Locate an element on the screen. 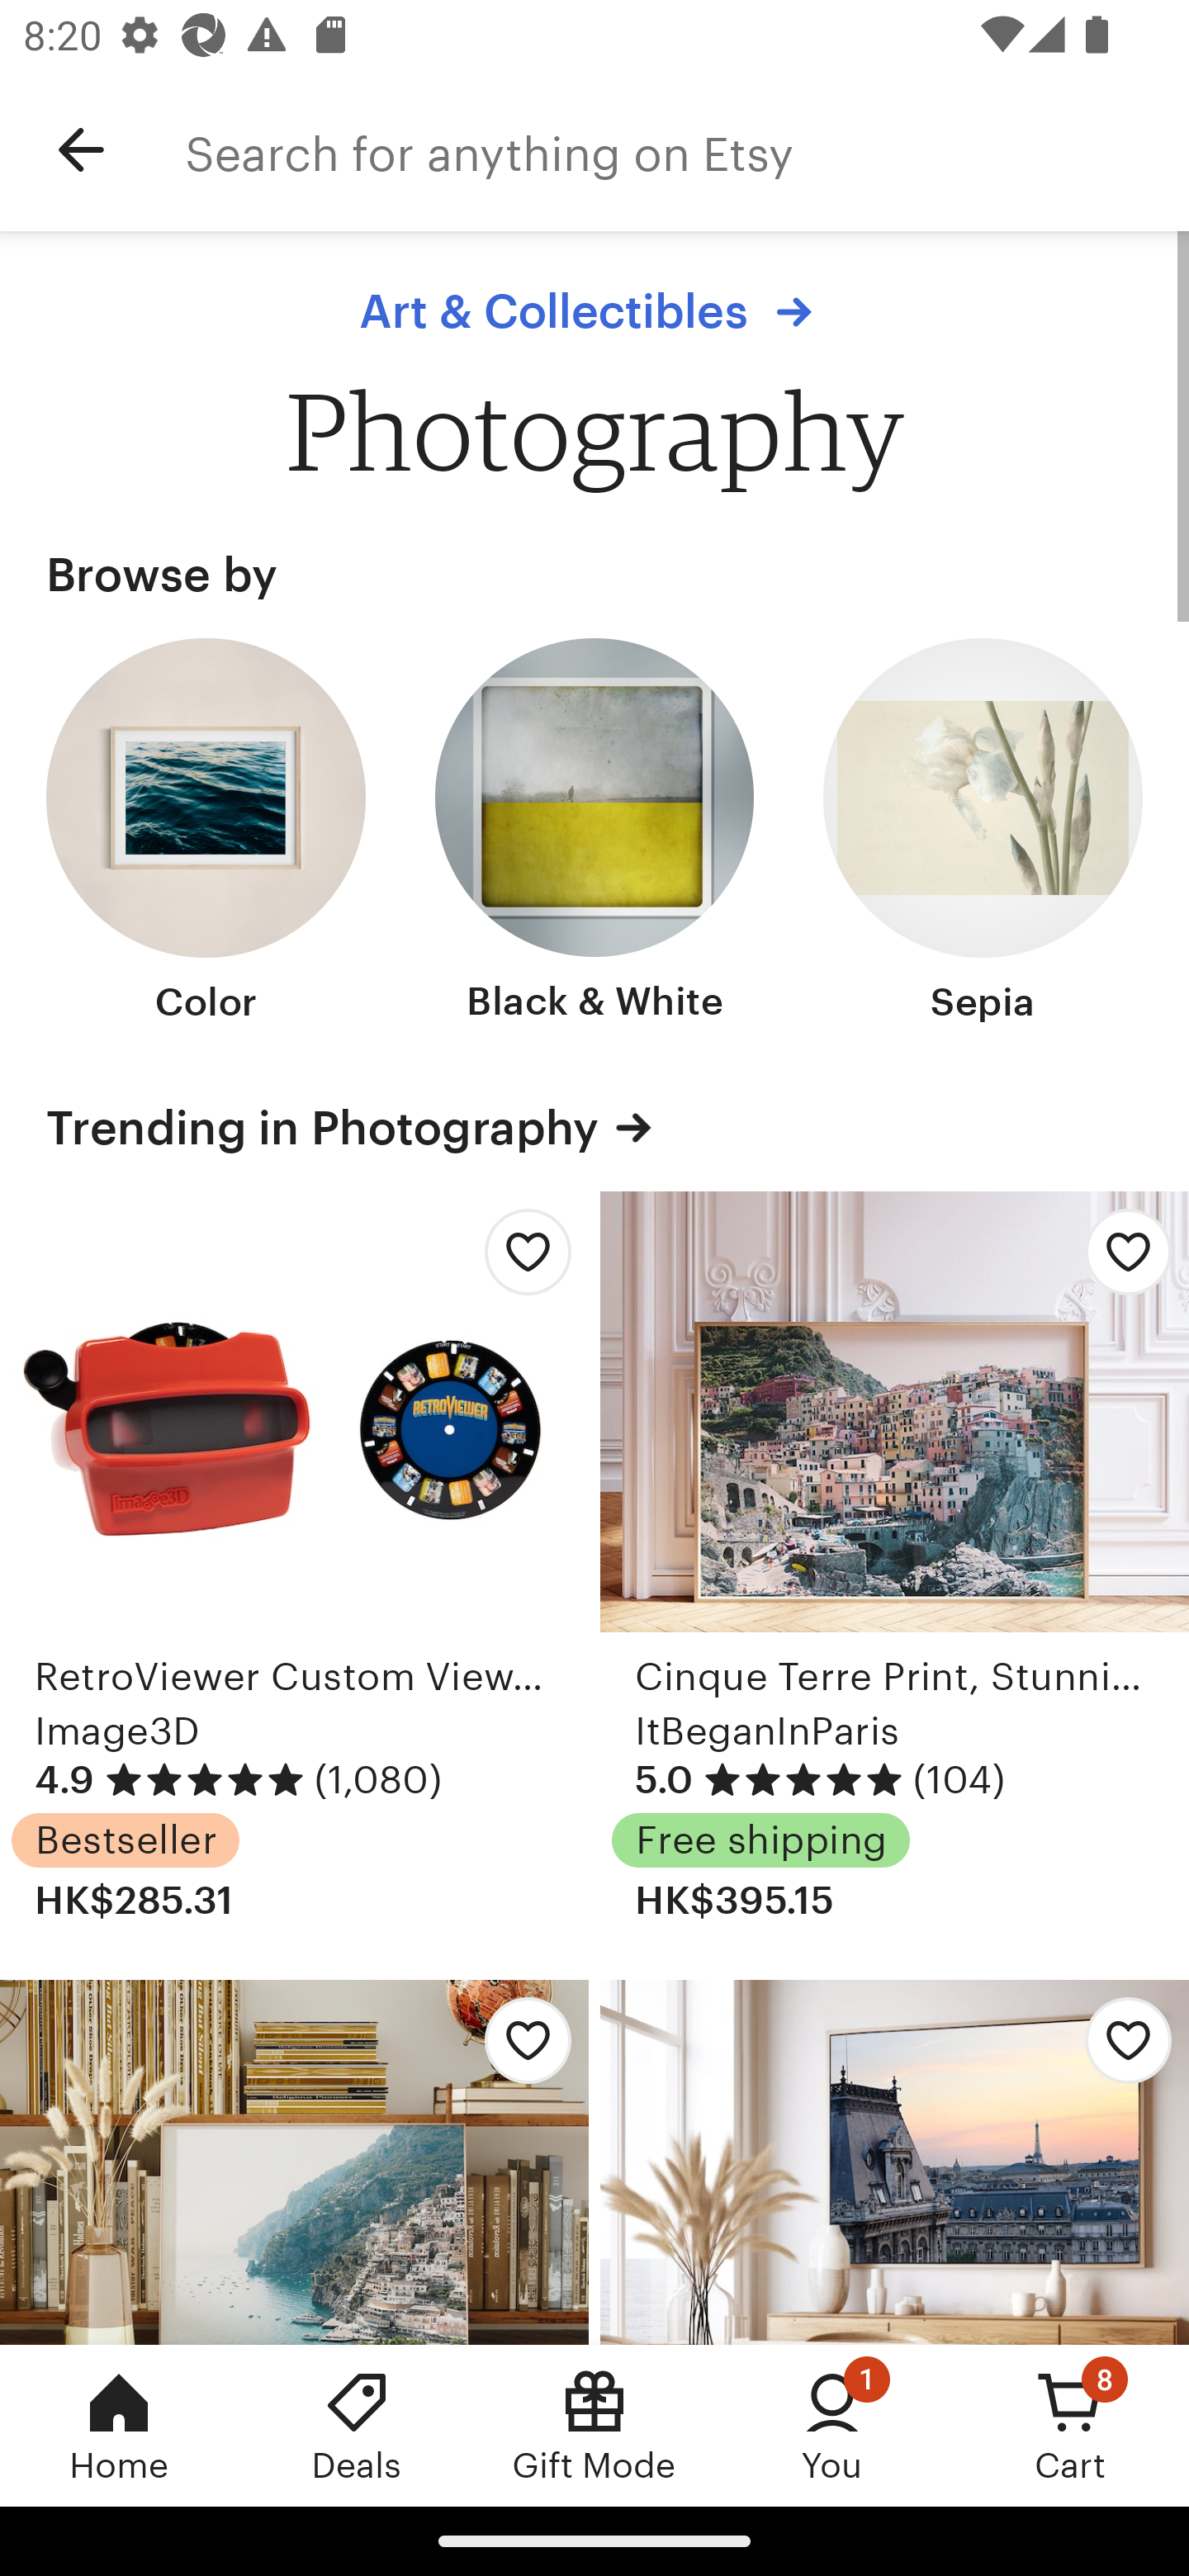  Sepia is located at coordinates (983, 834).